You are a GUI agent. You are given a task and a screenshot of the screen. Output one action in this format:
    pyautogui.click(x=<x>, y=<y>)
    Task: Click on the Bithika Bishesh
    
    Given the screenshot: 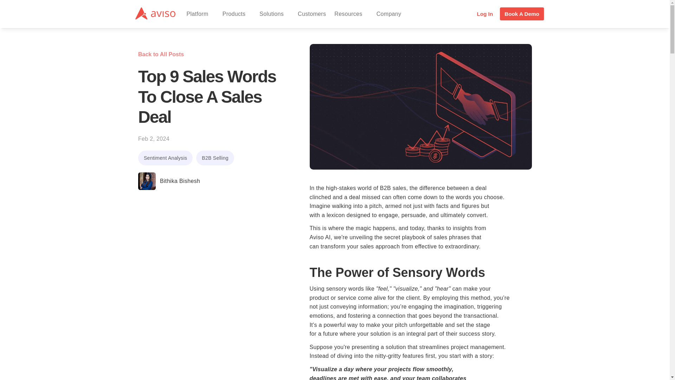 What is the action you would take?
    pyautogui.click(x=170, y=181)
    